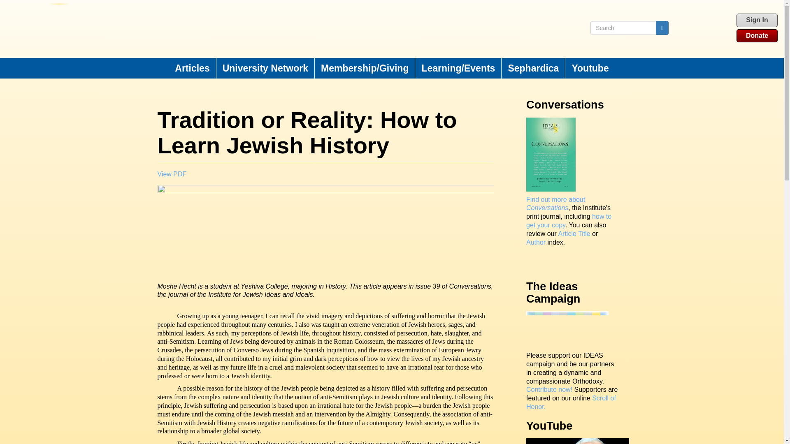 This screenshot has width=790, height=444. Describe the element at coordinates (757, 36) in the screenshot. I see `Donate` at that location.